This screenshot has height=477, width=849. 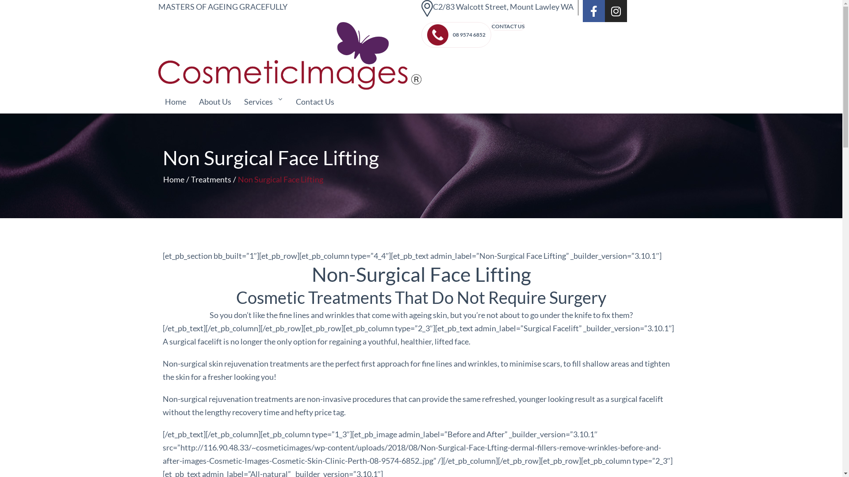 I want to click on CONTACT US, so click(x=508, y=26).